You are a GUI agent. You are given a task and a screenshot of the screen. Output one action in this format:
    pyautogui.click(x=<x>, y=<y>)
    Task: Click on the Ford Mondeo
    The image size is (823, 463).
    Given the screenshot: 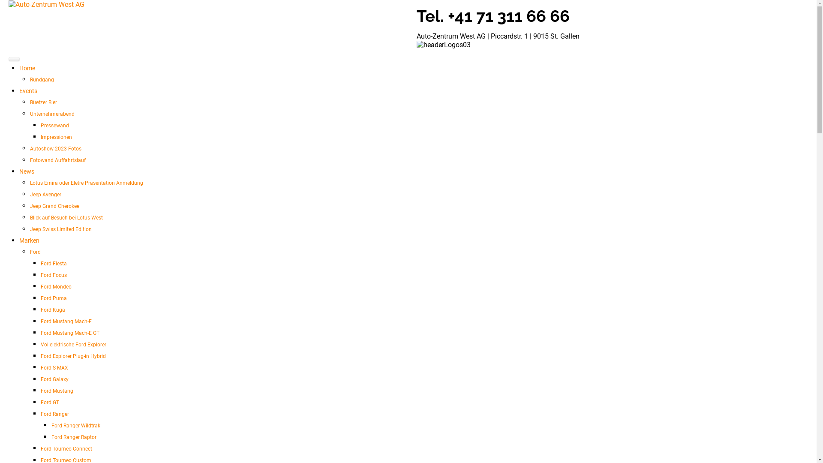 What is the action you would take?
    pyautogui.click(x=56, y=287)
    